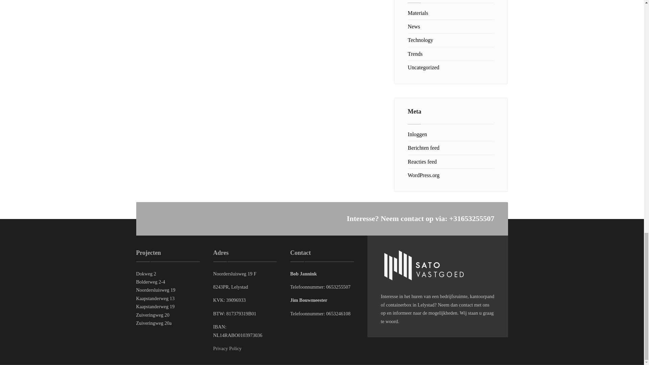 Image resolution: width=649 pixels, height=365 pixels. Describe the element at coordinates (420, 40) in the screenshot. I see `Technology` at that location.